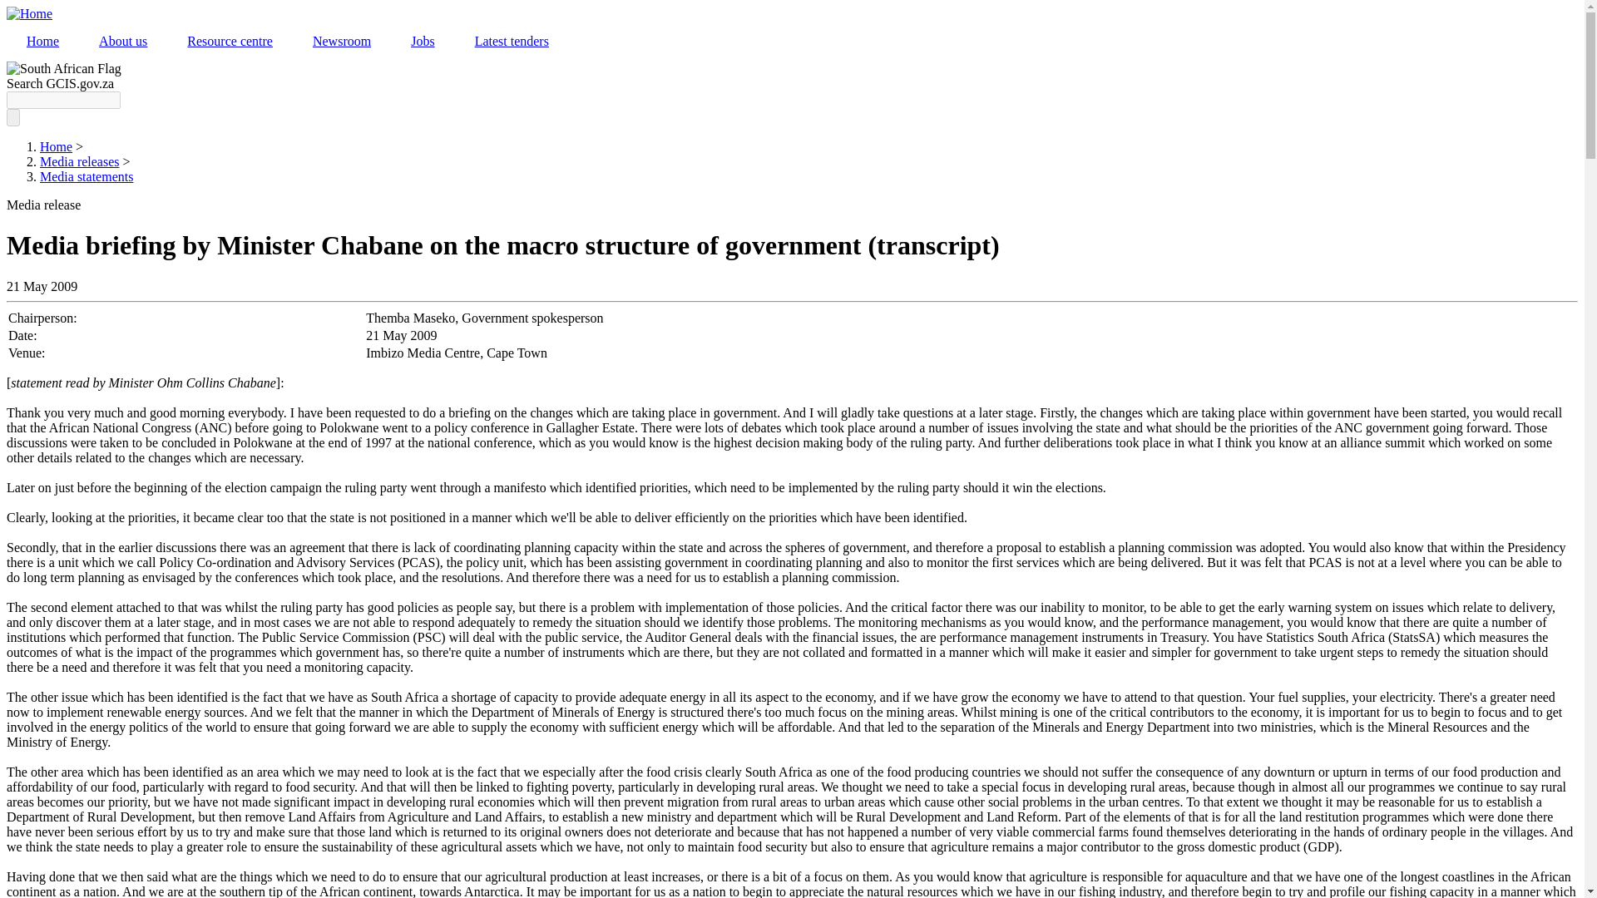 Image resolution: width=1597 pixels, height=898 pixels. What do you see at coordinates (56, 146) in the screenshot?
I see `Home` at bounding box center [56, 146].